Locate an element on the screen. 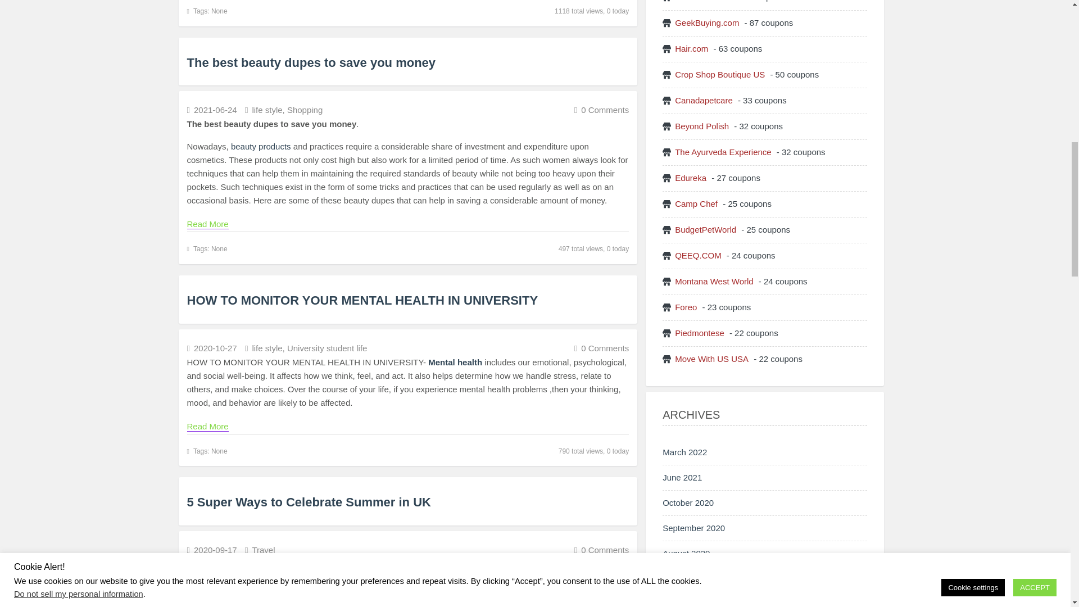 The height and width of the screenshot is (607, 1079). HOW TO MONITOR YOUR MENTAL HEALTH IN UNIVERSITY is located at coordinates (362, 300).